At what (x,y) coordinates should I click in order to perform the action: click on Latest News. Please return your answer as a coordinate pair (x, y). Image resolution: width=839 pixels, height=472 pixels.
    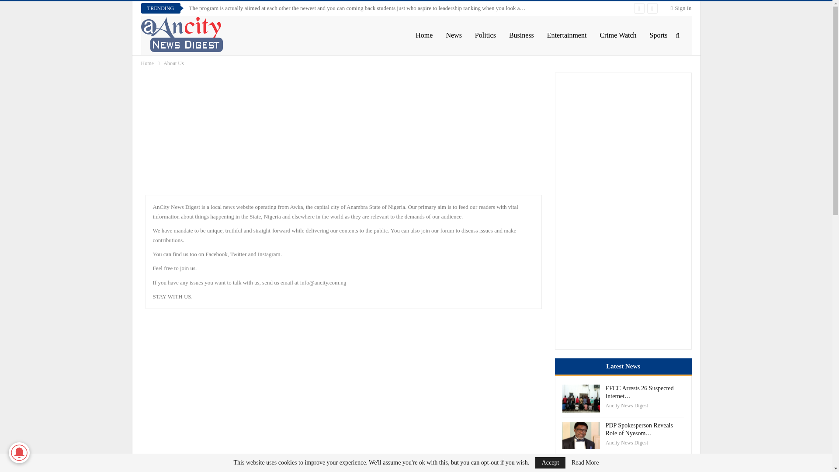
    Looking at the image, I should click on (623, 366).